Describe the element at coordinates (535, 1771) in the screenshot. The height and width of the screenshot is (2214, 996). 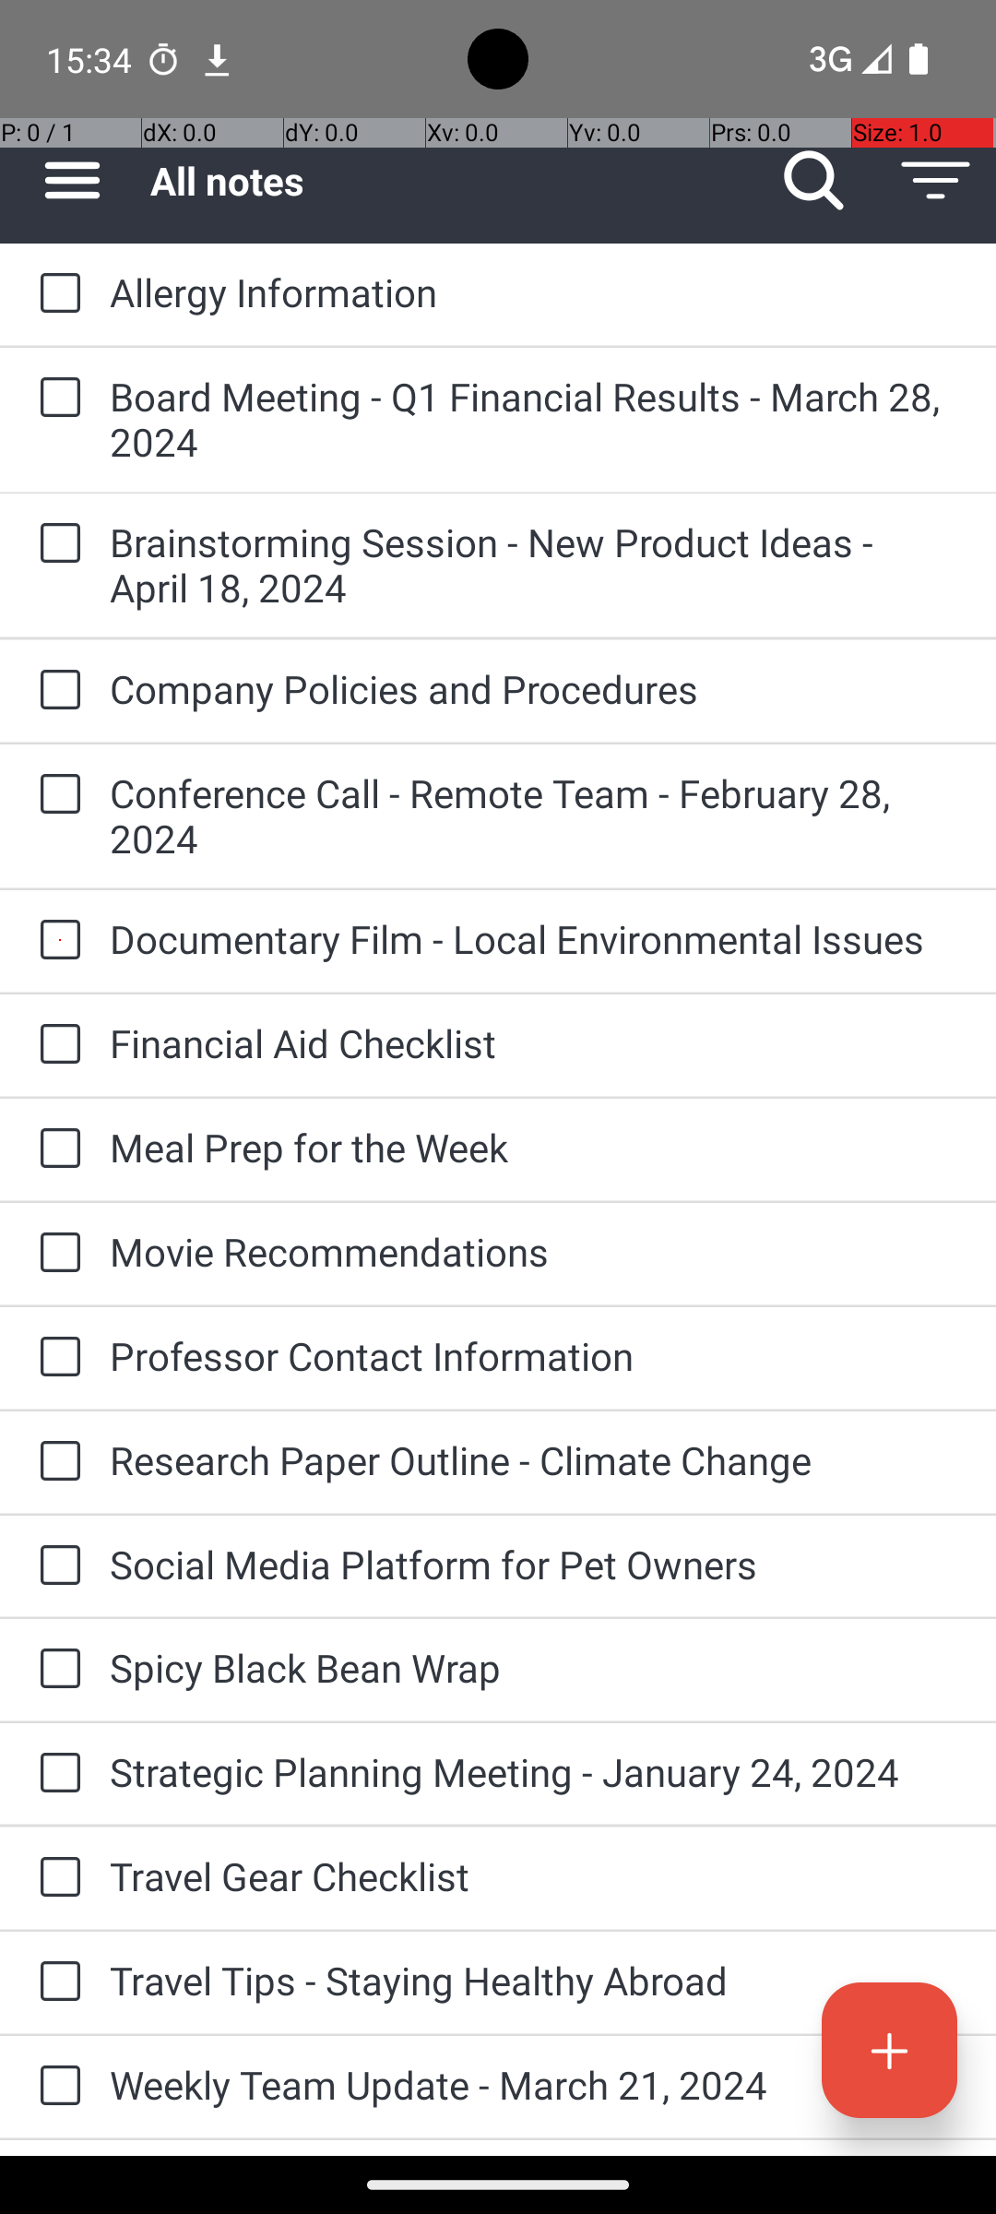
I see `Strategic Planning Meeting - January 24, 2024` at that location.